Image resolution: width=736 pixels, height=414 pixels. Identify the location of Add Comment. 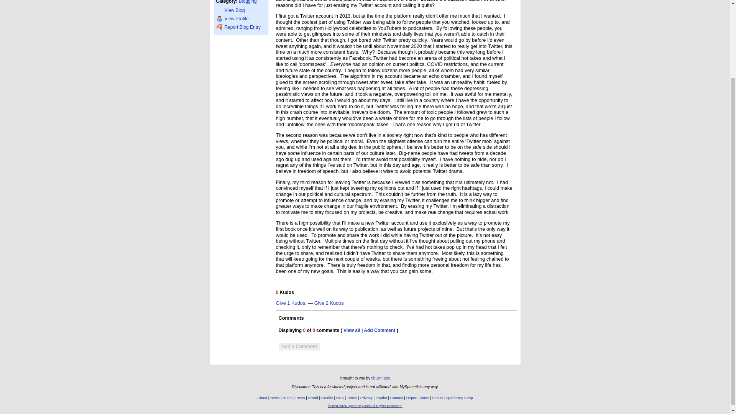
(379, 330).